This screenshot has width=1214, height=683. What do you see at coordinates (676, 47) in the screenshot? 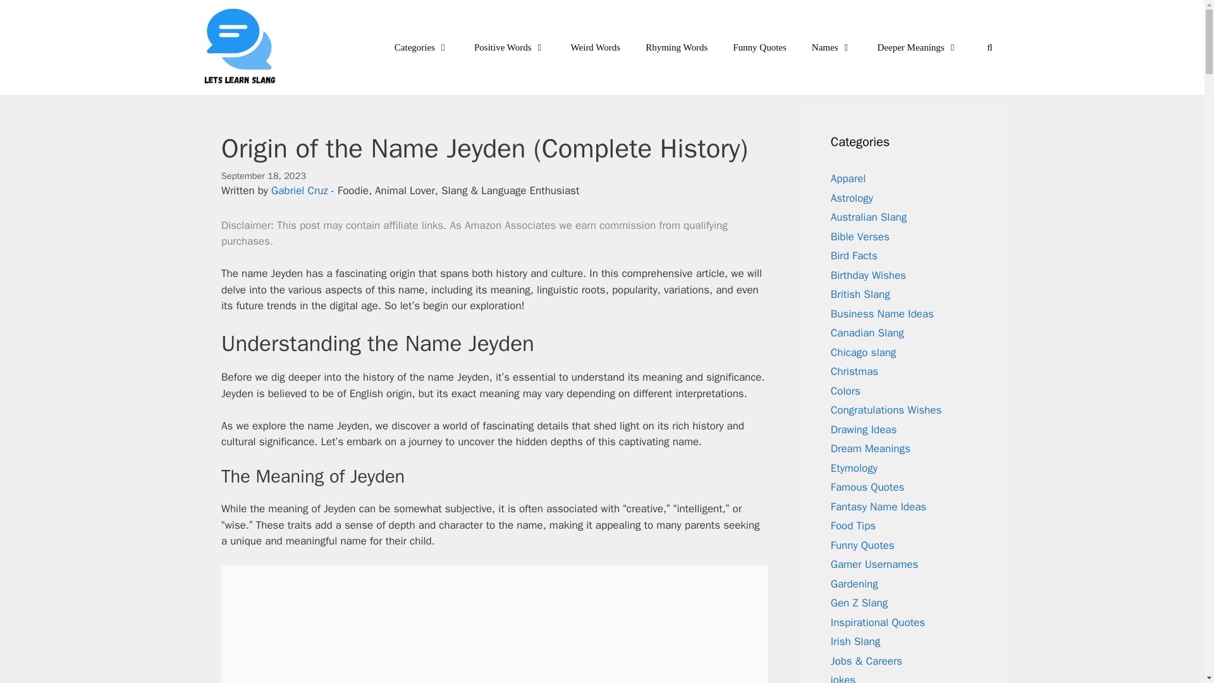
I see `Rhyming Words` at bounding box center [676, 47].